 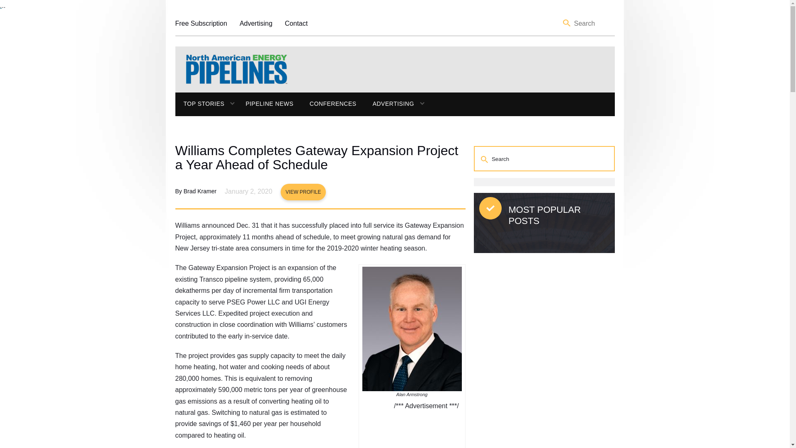 What do you see at coordinates (389, 104) in the screenshot?
I see `ADVERTISING` at bounding box center [389, 104].